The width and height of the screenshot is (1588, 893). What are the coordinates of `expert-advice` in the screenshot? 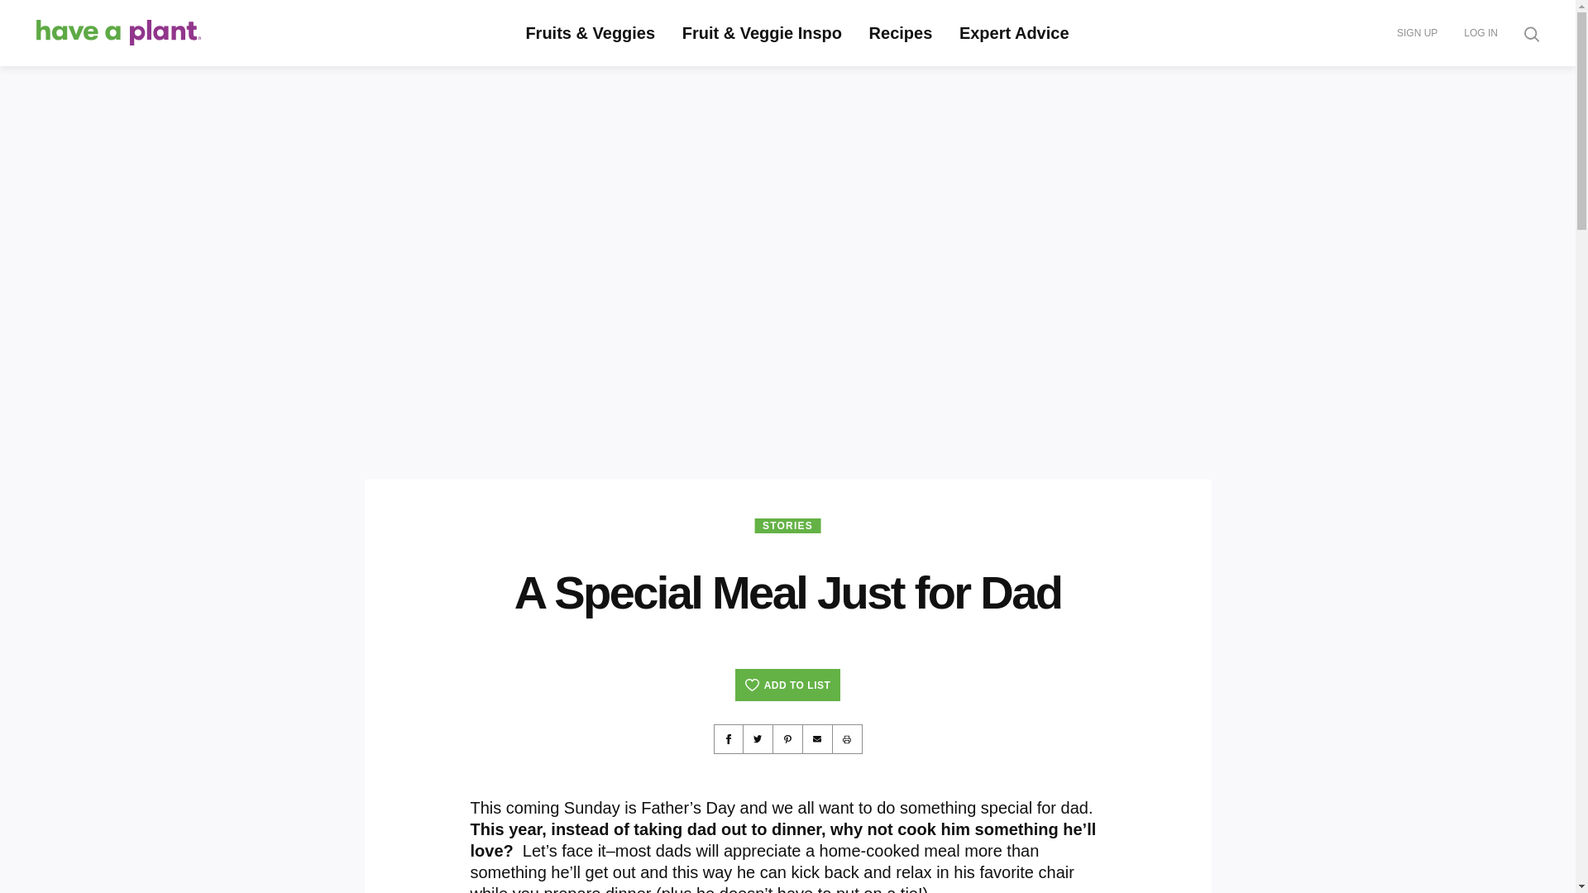 It's located at (727, 56).